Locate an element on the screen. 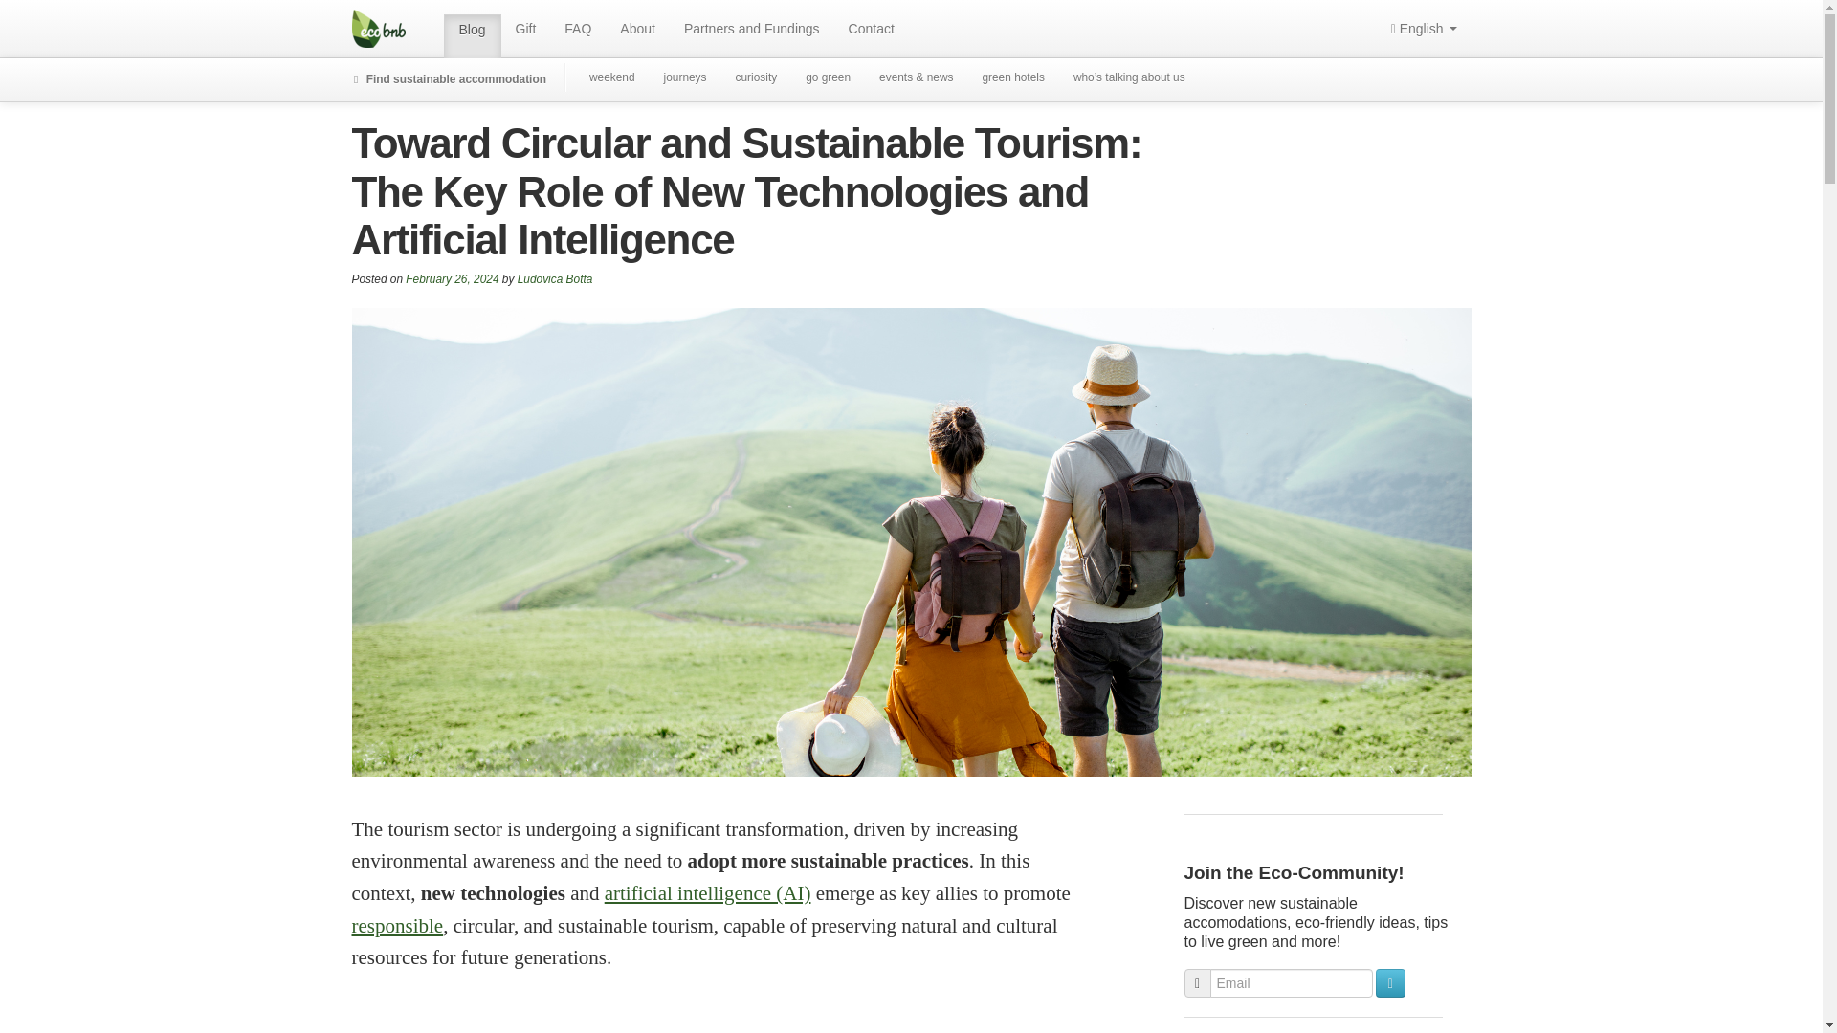 The width and height of the screenshot is (1837, 1033). go green is located at coordinates (829, 78).